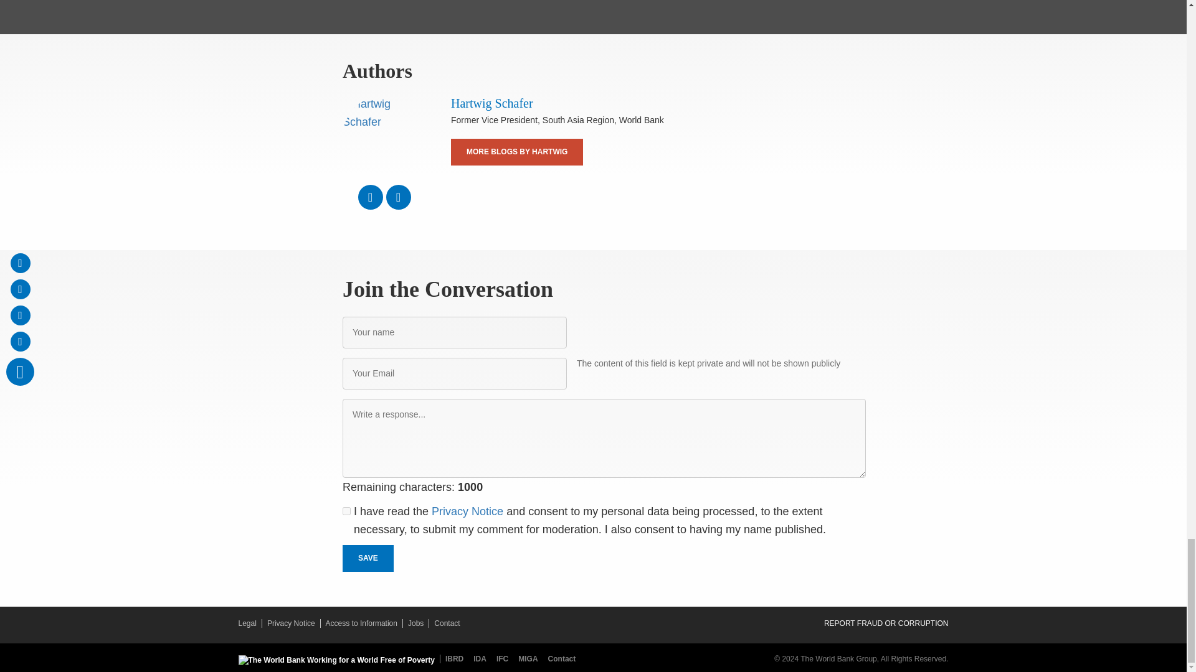 Image resolution: width=1196 pixels, height=672 pixels. Describe the element at coordinates (454, 658) in the screenshot. I see `IBRD` at that location.